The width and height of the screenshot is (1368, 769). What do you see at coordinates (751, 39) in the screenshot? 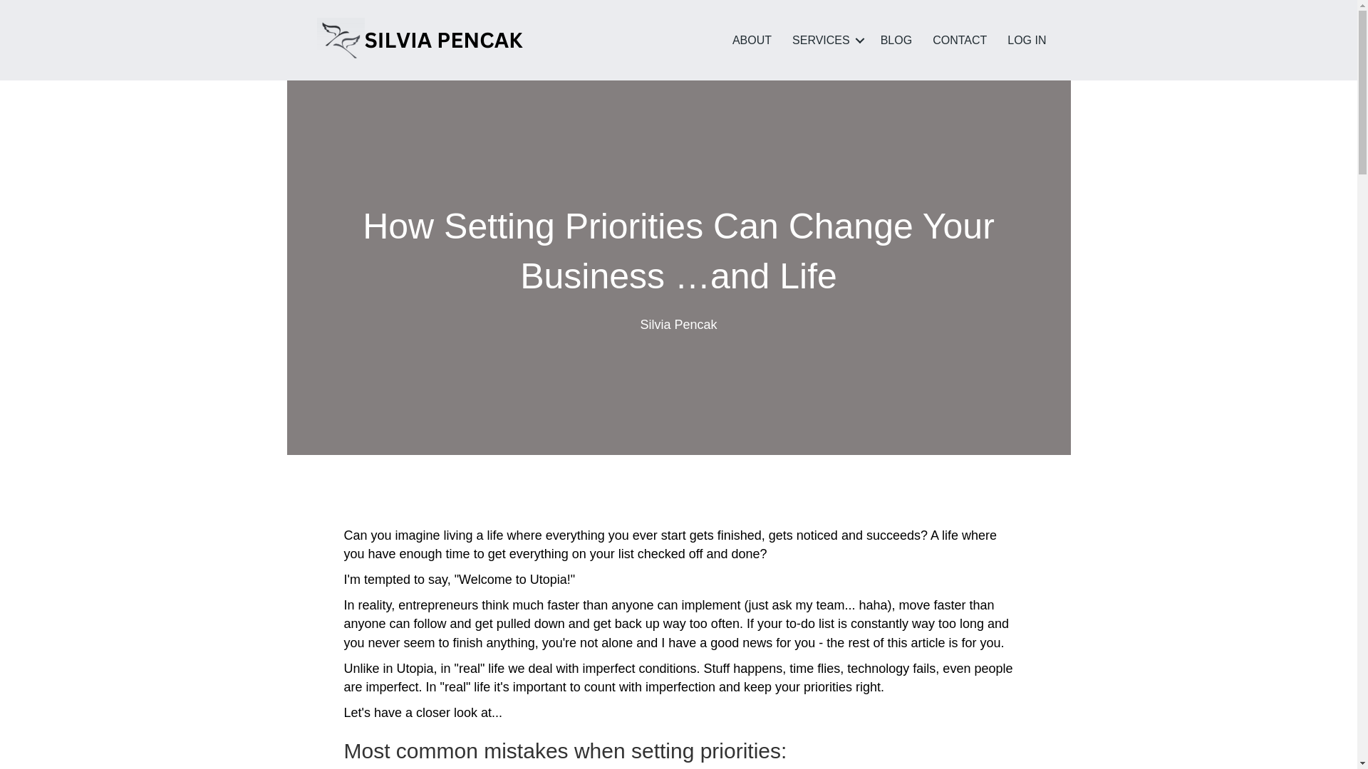
I see `ABOUT` at bounding box center [751, 39].